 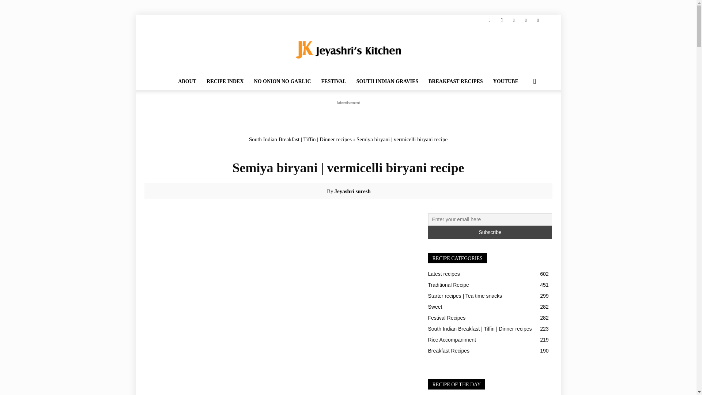 What do you see at coordinates (225, 81) in the screenshot?
I see `RECIPE INDEX` at bounding box center [225, 81].